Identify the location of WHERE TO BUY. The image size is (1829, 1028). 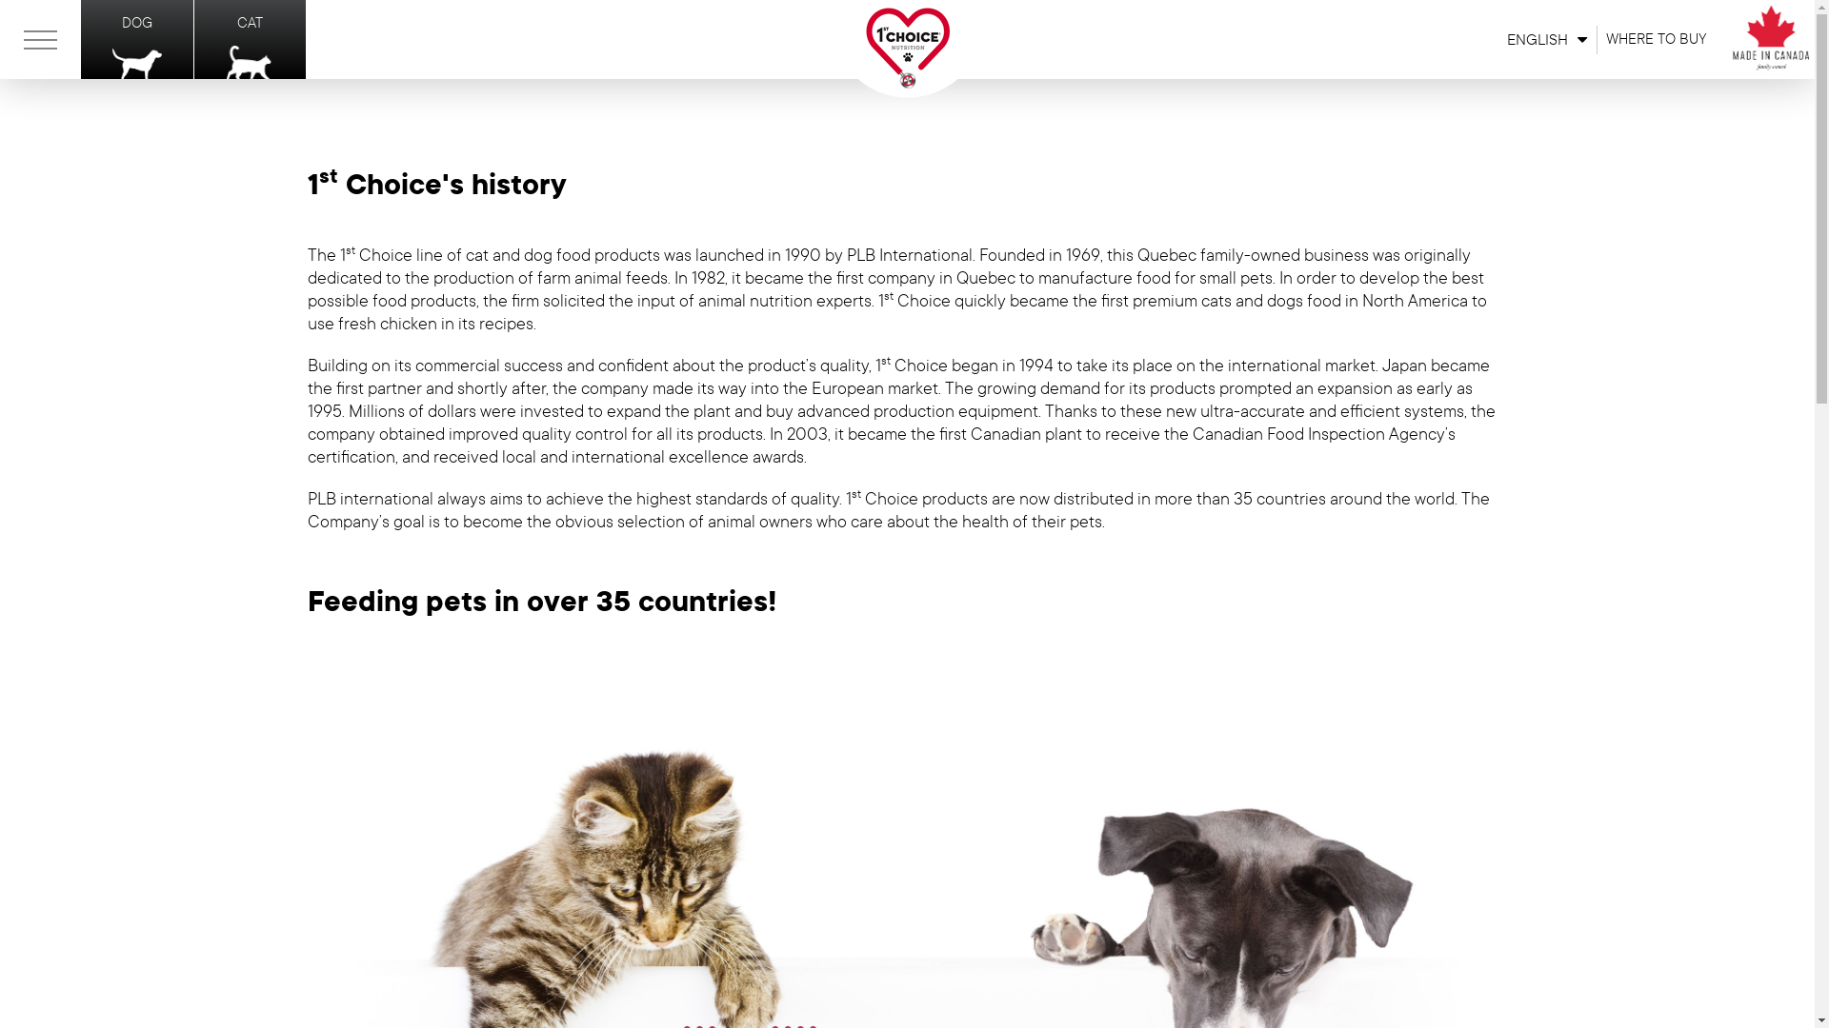
(1657, 40).